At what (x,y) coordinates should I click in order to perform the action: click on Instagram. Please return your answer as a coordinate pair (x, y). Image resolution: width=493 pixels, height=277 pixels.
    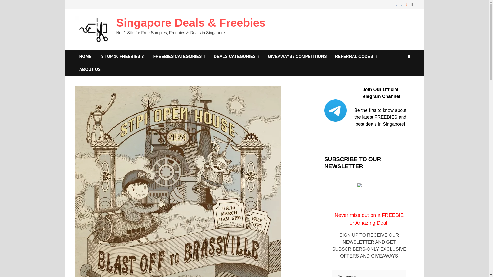
    Looking at the image, I should click on (402, 4).